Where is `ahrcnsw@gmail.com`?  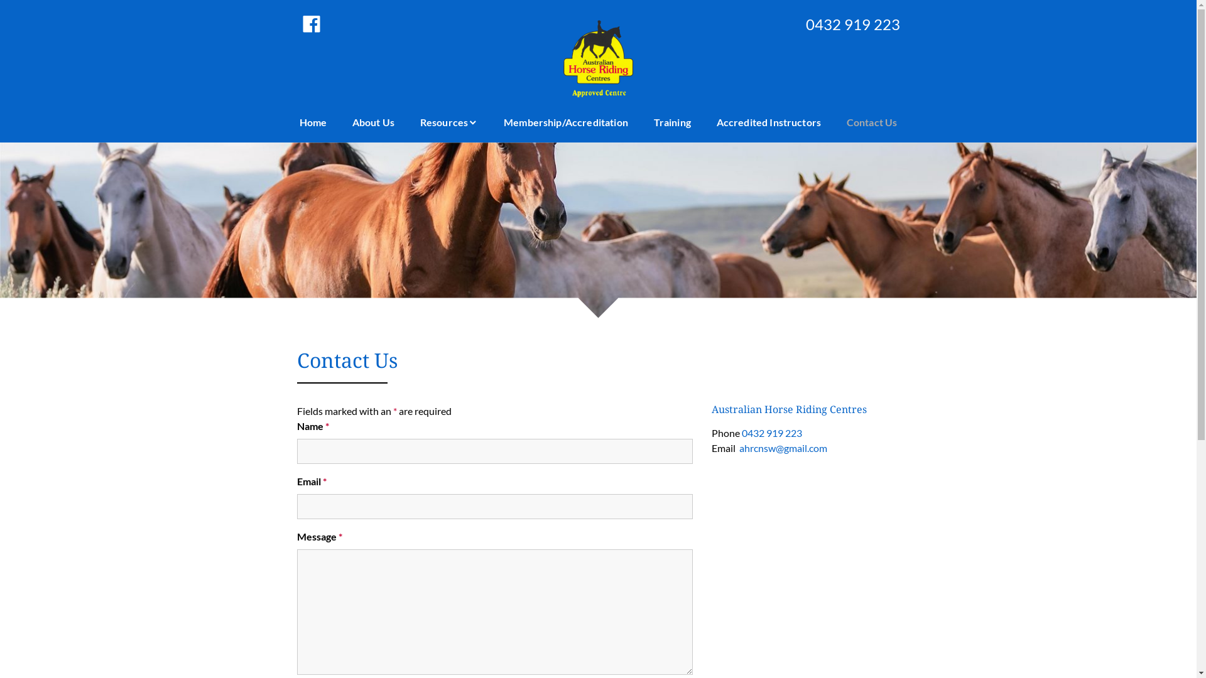 ahrcnsw@gmail.com is located at coordinates (783, 448).